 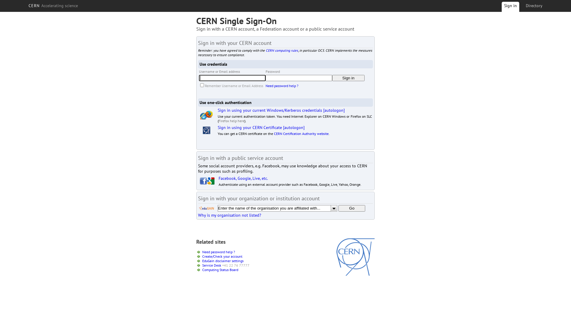 What do you see at coordinates (236, 21) in the screenshot?
I see `CERN Single Sign-On` at bounding box center [236, 21].